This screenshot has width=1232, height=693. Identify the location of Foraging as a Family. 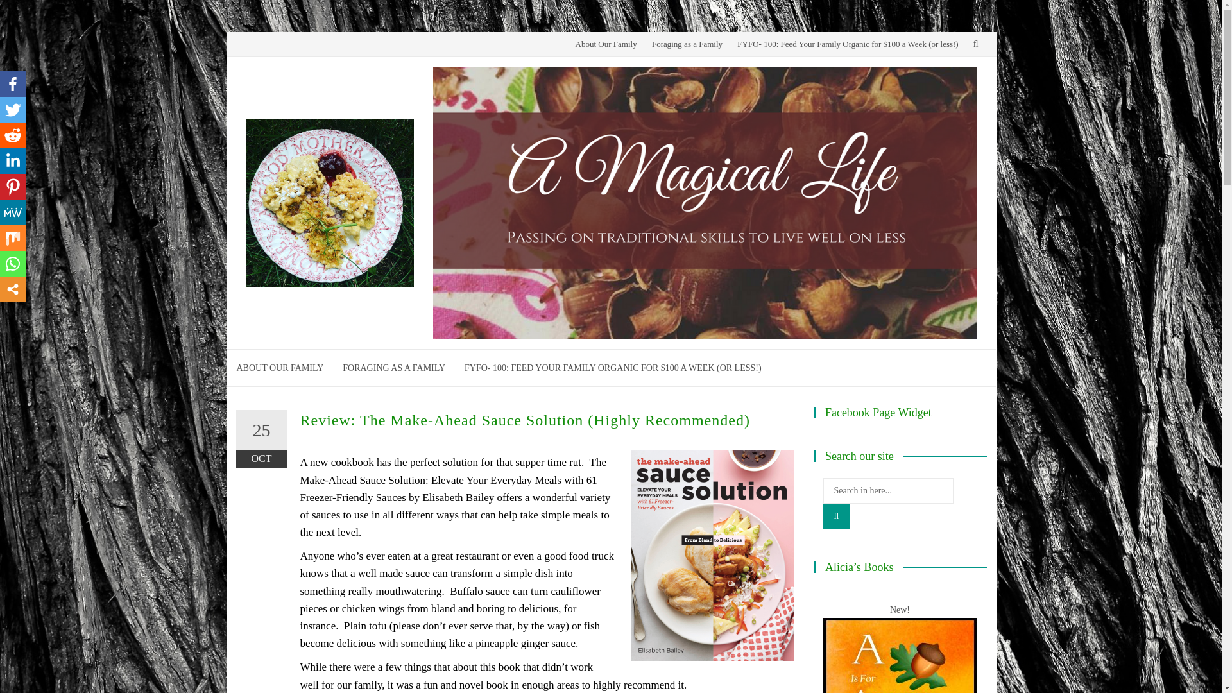
(687, 44).